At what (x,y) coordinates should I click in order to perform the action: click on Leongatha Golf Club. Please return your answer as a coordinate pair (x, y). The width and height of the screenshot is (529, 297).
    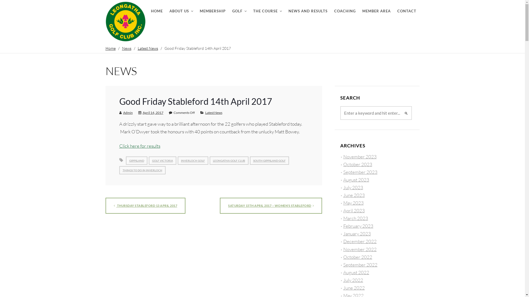
    Looking at the image, I should click on (126, 22).